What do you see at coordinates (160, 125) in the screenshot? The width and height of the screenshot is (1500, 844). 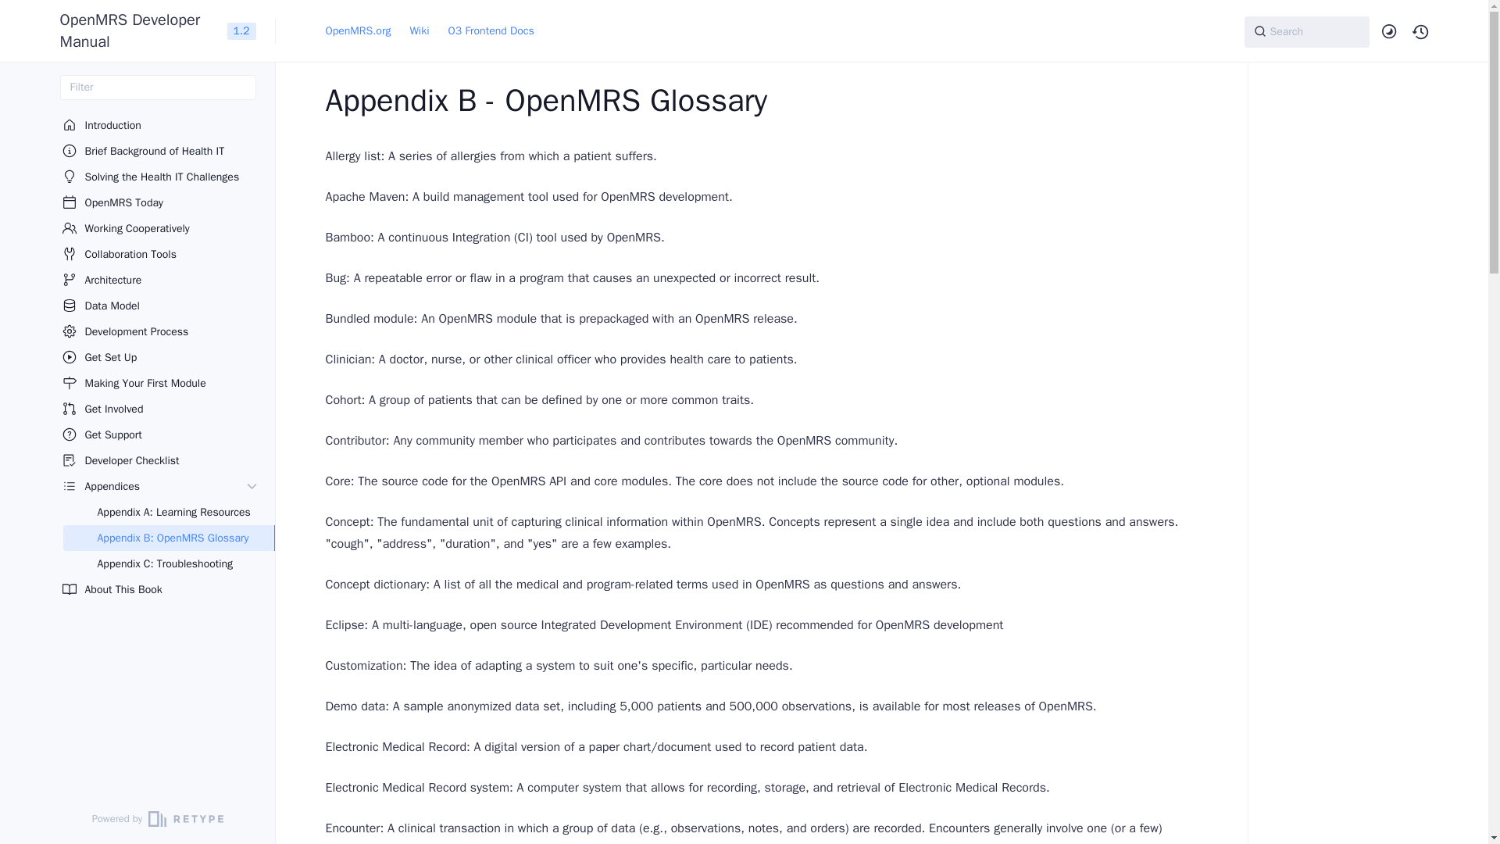 I see `Introduction` at bounding box center [160, 125].